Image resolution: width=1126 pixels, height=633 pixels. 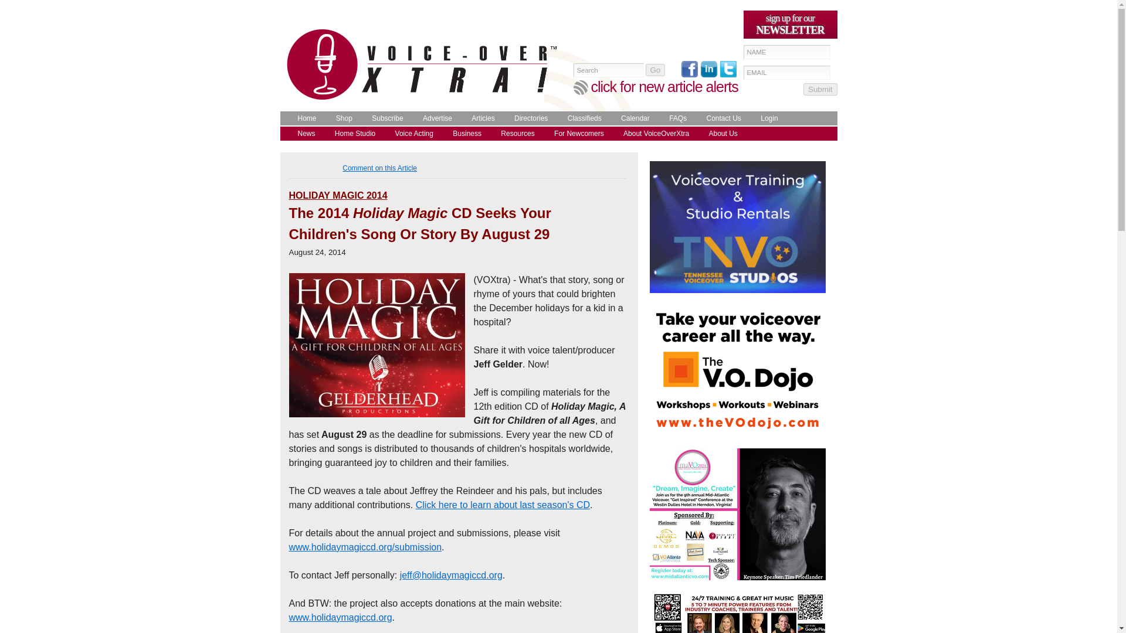 I want to click on Business, so click(x=464, y=134).